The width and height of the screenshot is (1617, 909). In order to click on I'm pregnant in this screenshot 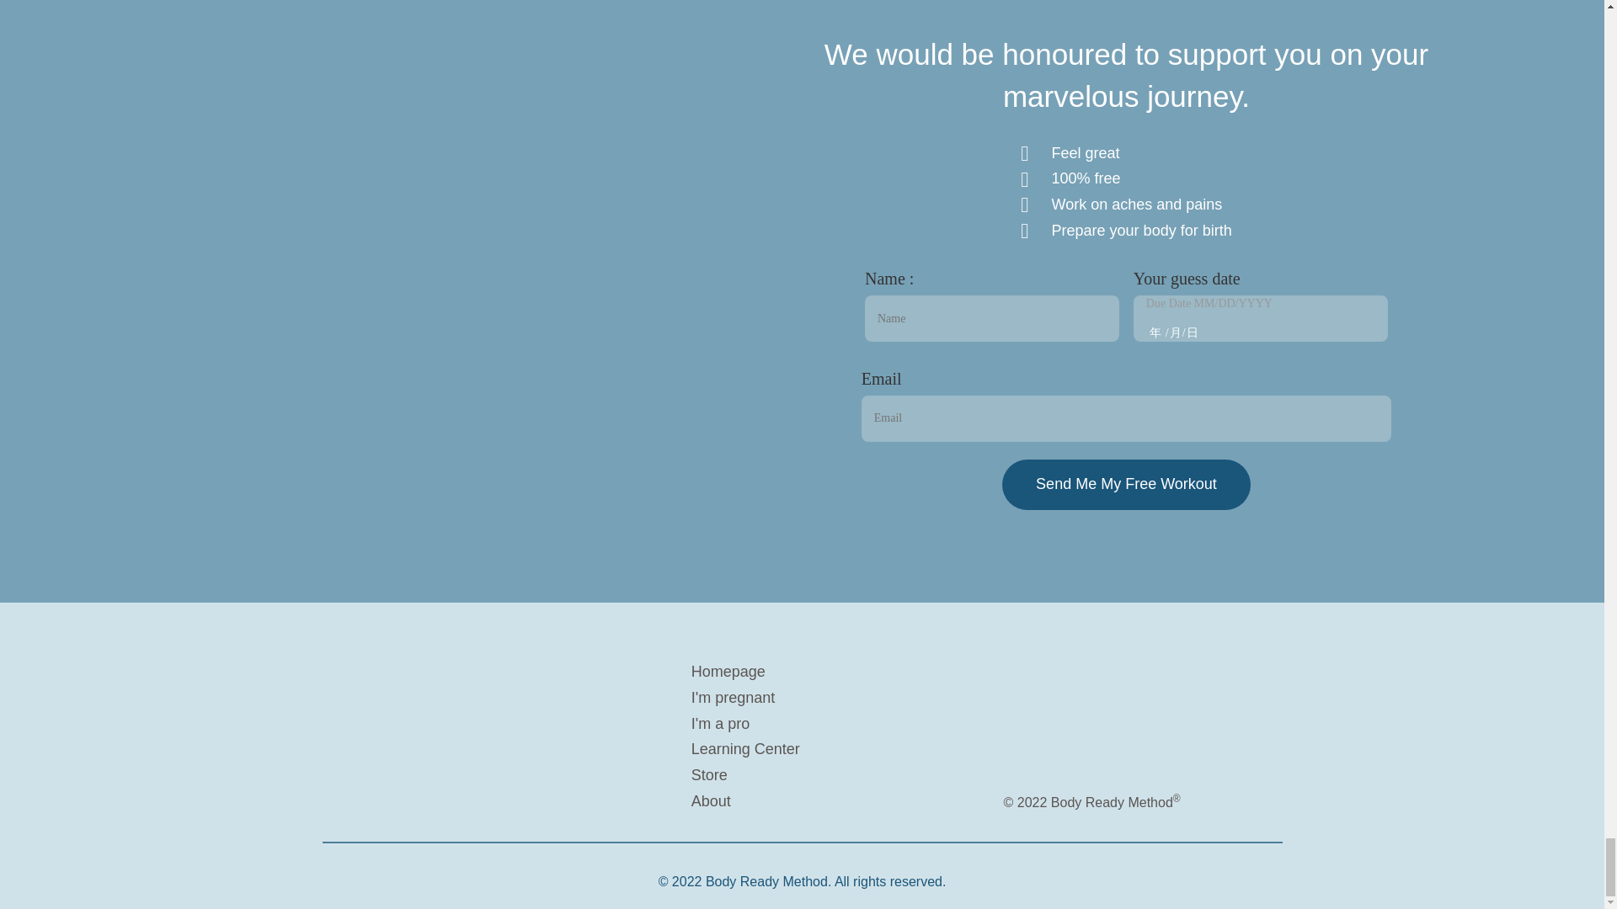, I will do `click(837, 699)`.